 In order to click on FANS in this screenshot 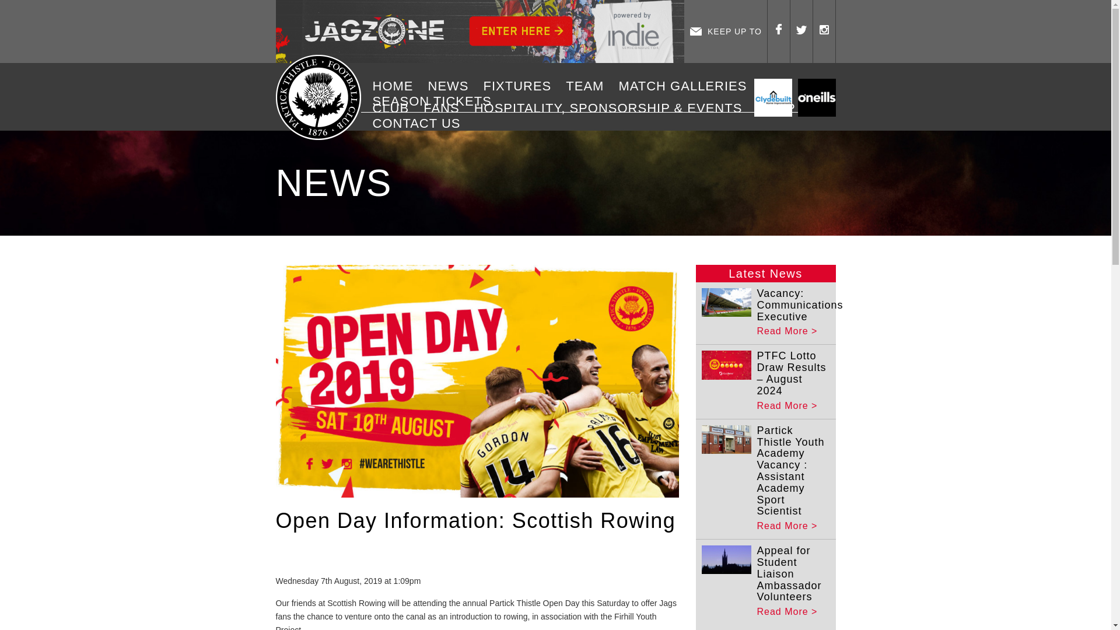, I will do `click(446, 108)`.